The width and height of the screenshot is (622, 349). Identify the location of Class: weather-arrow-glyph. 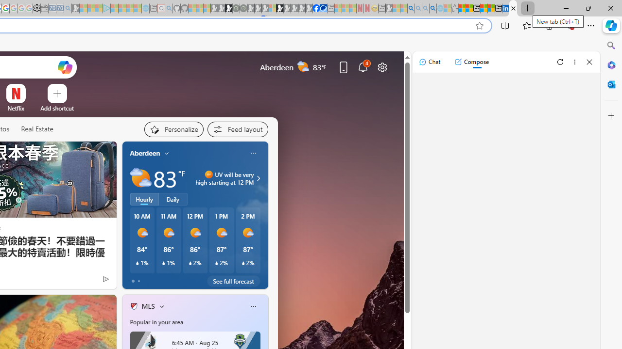
(259, 178).